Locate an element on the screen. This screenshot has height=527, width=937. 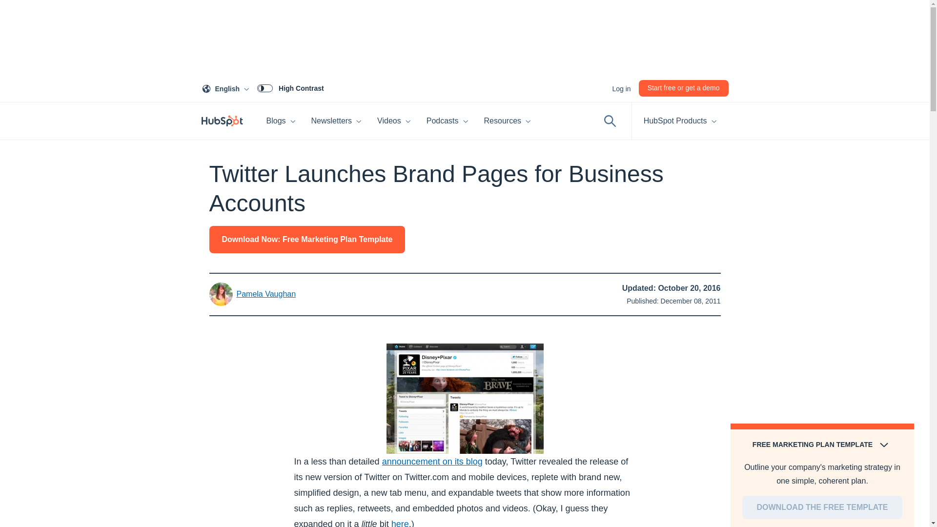
Blogs is located at coordinates (227, 88).